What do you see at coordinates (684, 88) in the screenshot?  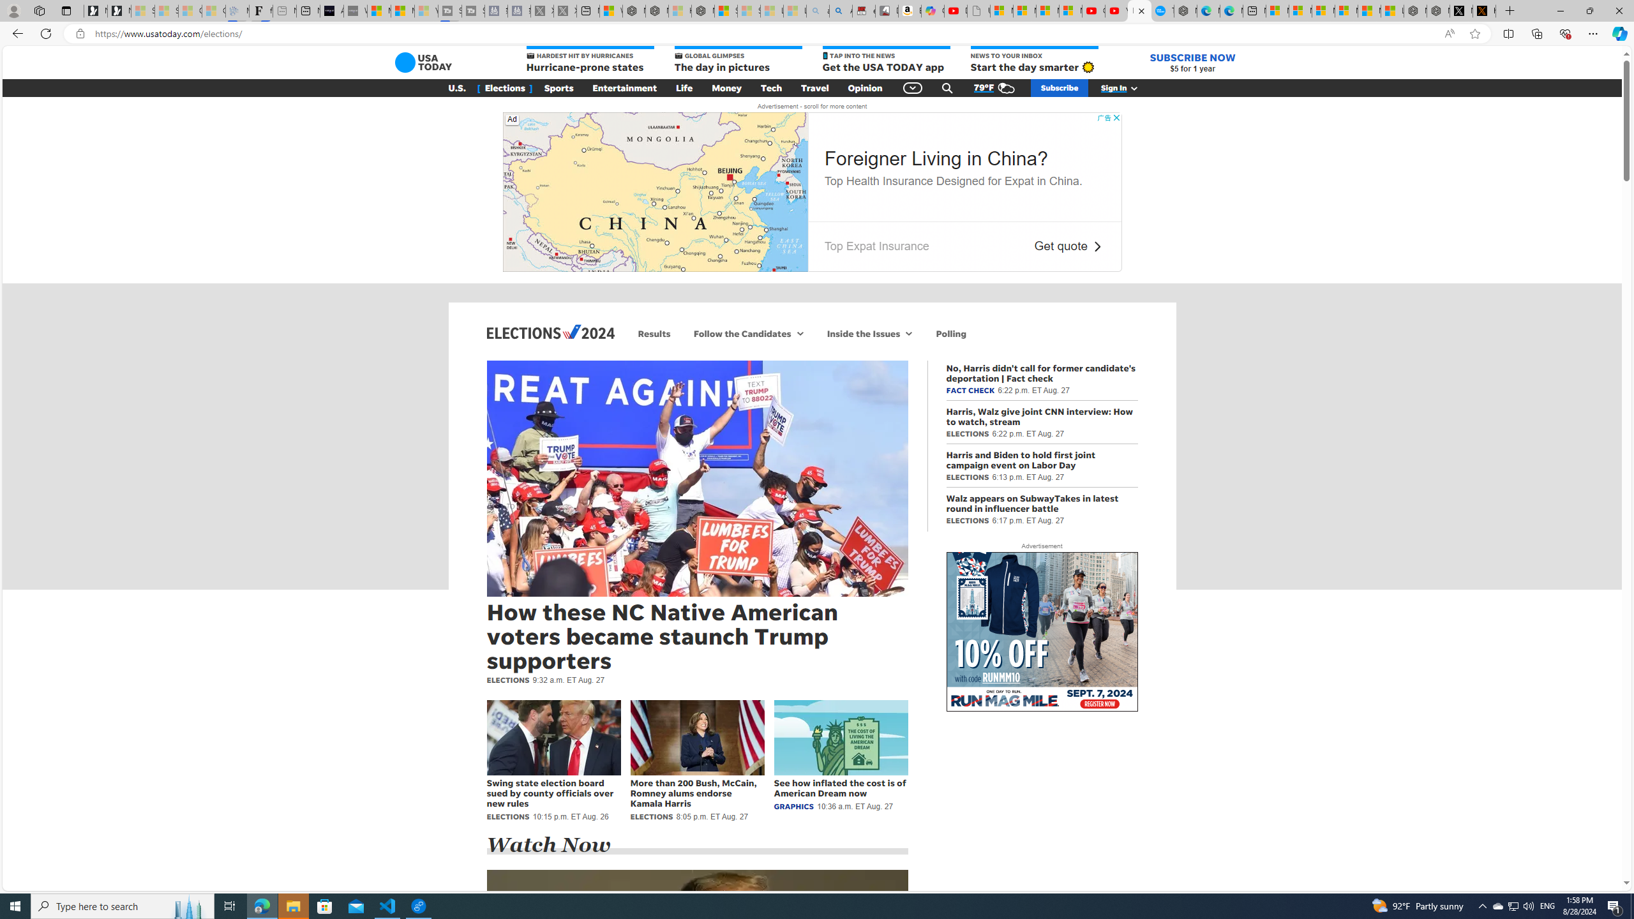 I see `Life` at bounding box center [684, 88].